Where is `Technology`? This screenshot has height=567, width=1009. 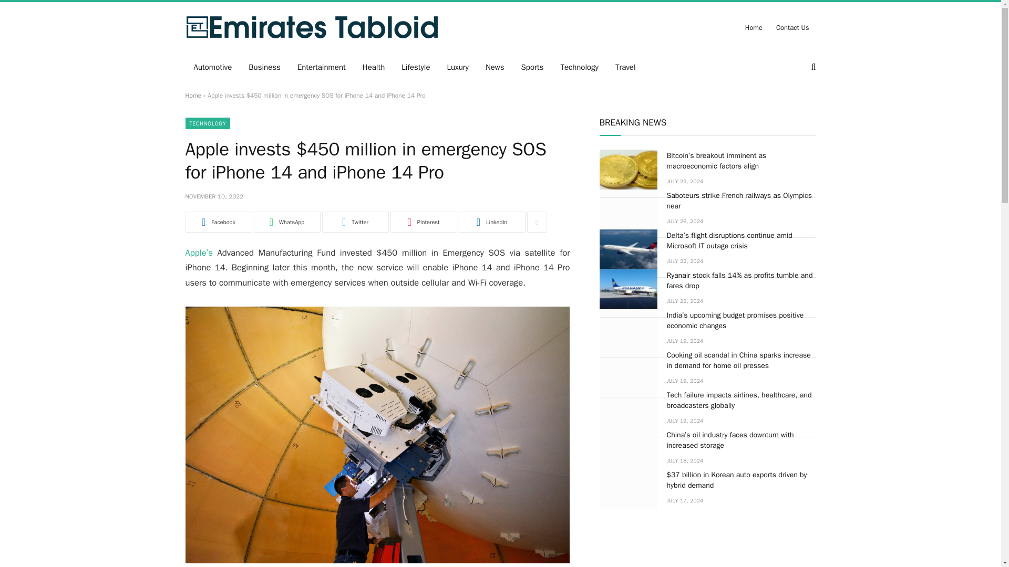 Technology is located at coordinates (579, 67).